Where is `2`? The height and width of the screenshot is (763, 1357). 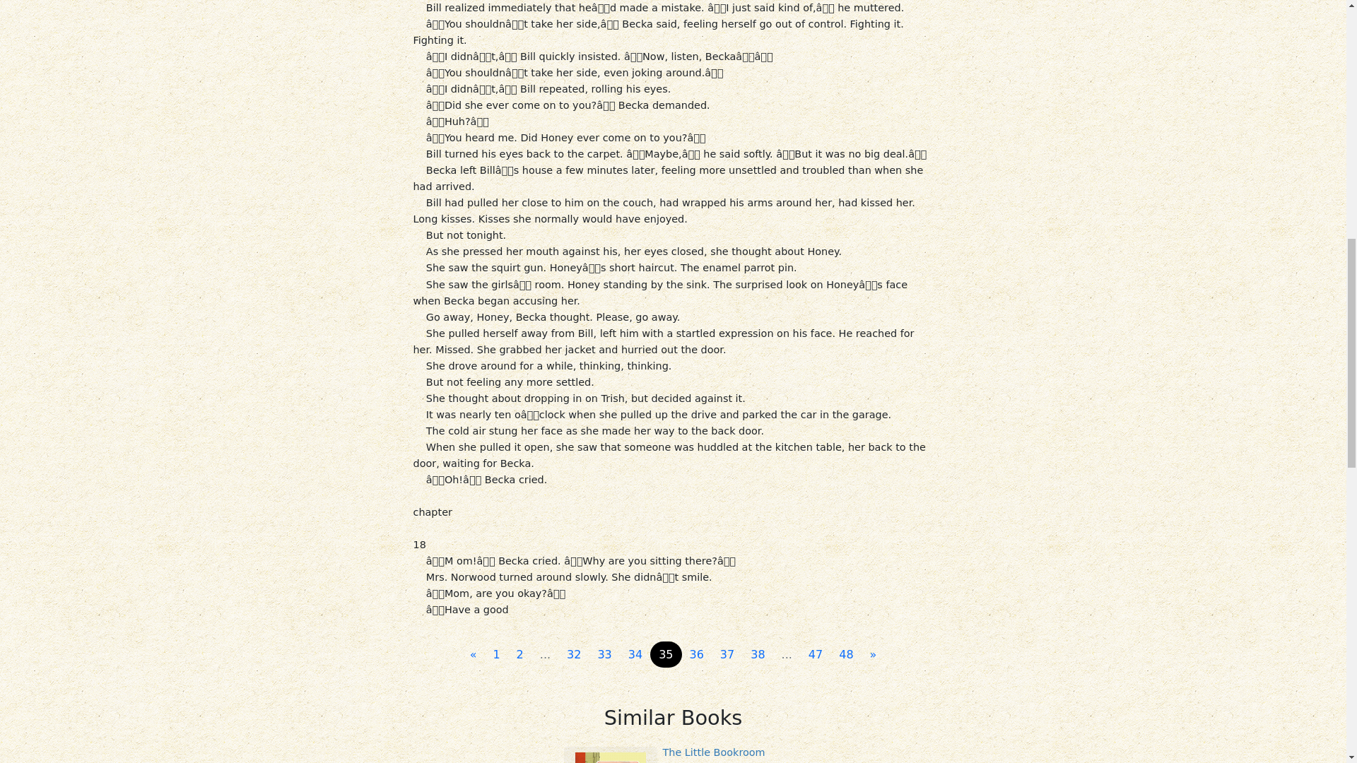
2 is located at coordinates (519, 655).